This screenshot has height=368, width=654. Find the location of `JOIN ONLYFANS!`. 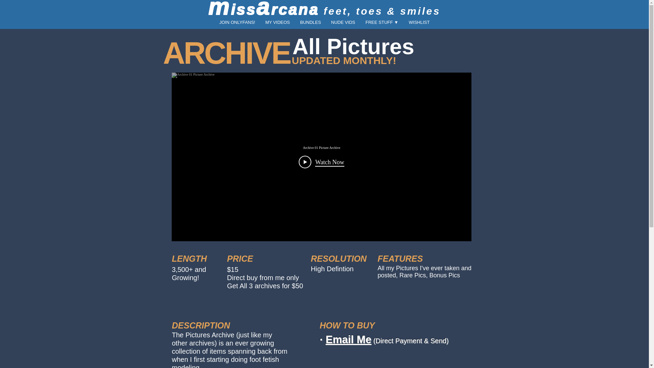

JOIN ONLYFANS! is located at coordinates (237, 22).